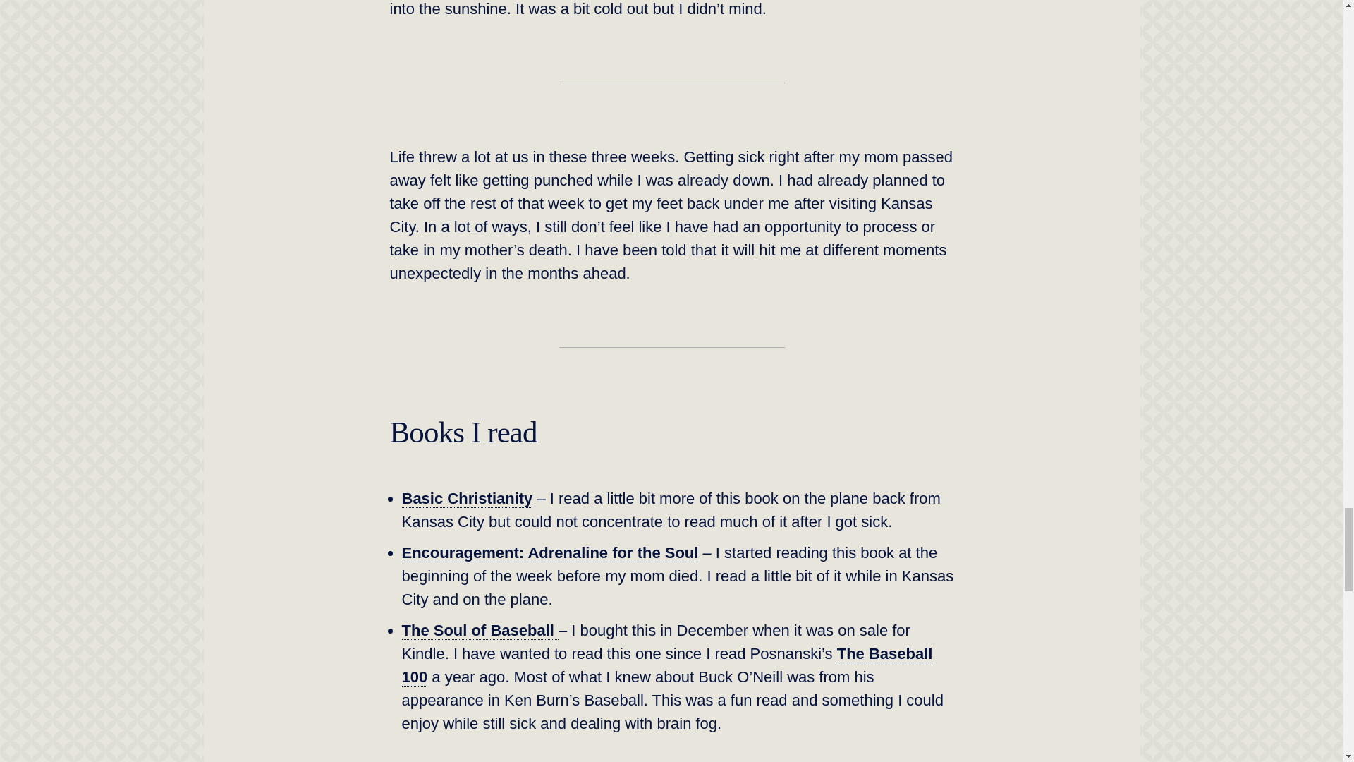 The width and height of the screenshot is (1354, 762). What do you see at coordinates (667, 665) in the screenshot?
I see `The Baseball 100` at bounding box center [667, 665].